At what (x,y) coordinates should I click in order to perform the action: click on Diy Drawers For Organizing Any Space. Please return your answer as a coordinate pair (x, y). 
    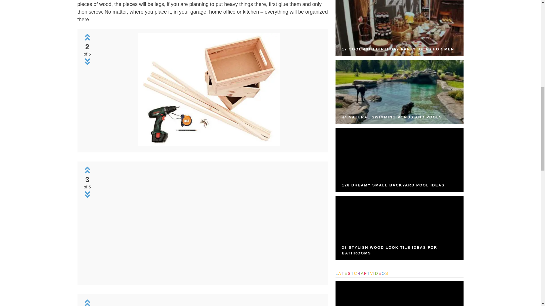
    Looking at the image, I should click on (209, 277).